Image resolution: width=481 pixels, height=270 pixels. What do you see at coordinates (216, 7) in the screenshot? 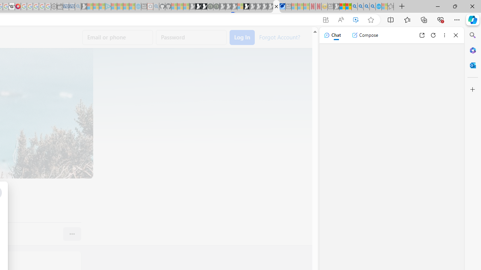
I see `Future Focus Report 2024 - Sleeping` at bounding box center [216, 7].